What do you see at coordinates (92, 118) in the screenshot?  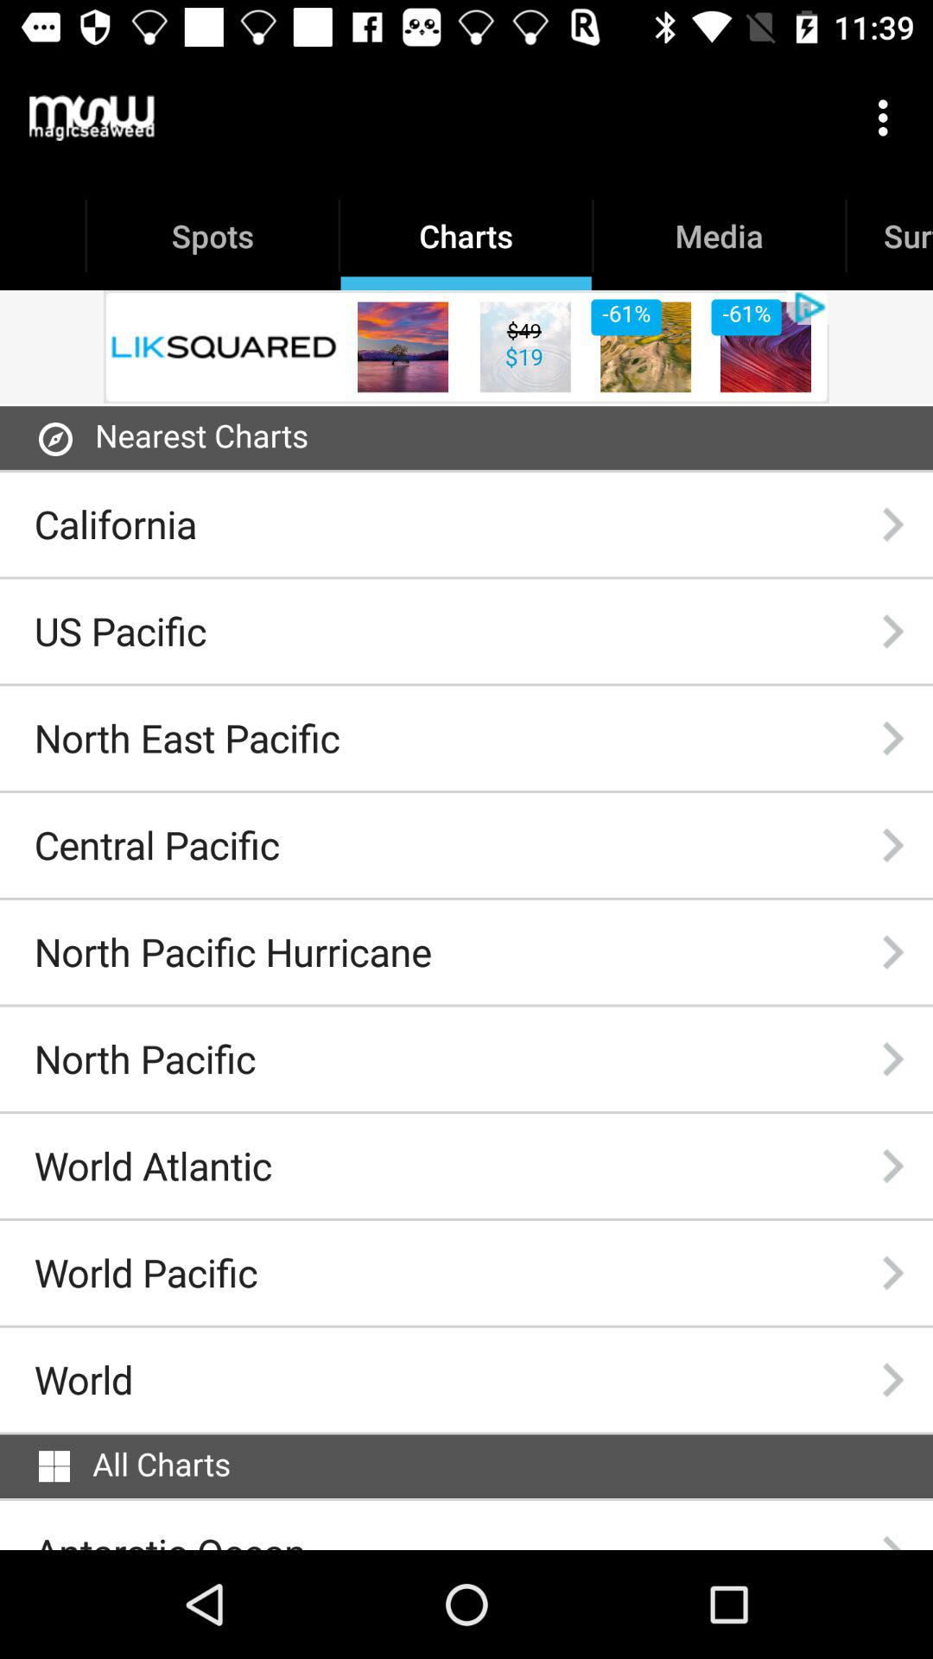 I see `press the icon above spots` at bounding box center [92, 118].